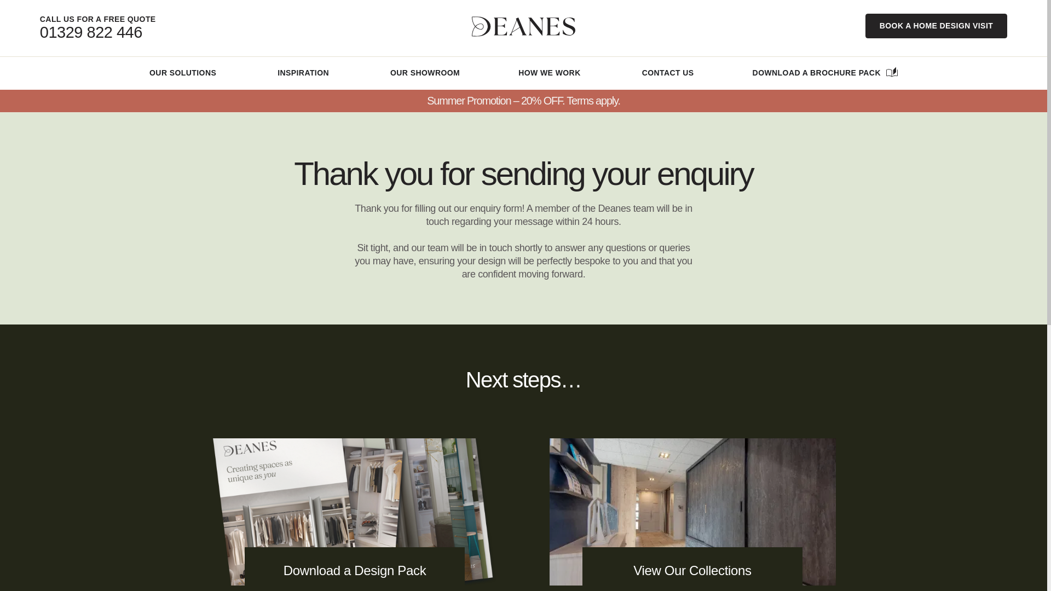 Image resolution: width=1051 pixels, height=591 pixels. What do you see at coordinates (668, 73) in the screenshot?
I see `CONTACT US` at bounding box center [668, 73].